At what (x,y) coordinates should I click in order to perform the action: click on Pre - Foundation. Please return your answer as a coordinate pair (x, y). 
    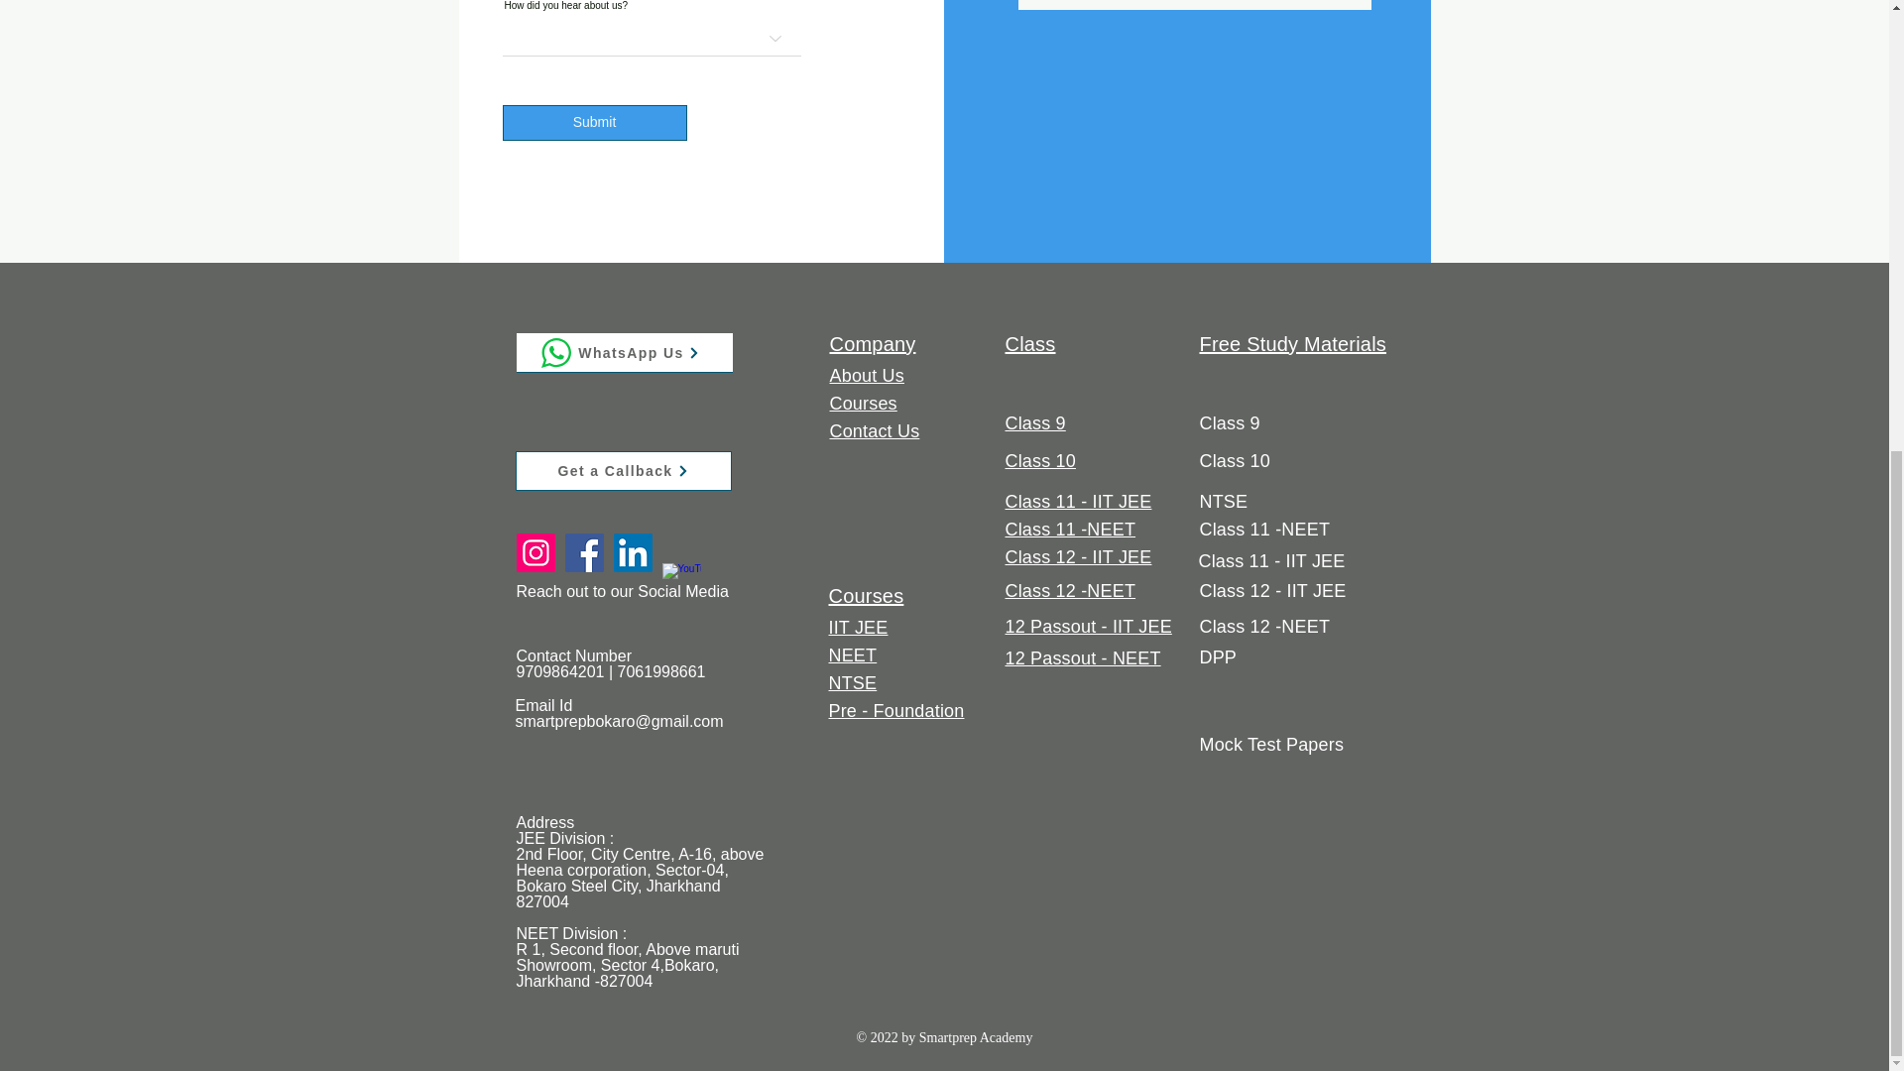
    Looking at the image, I should click on (896, 710).